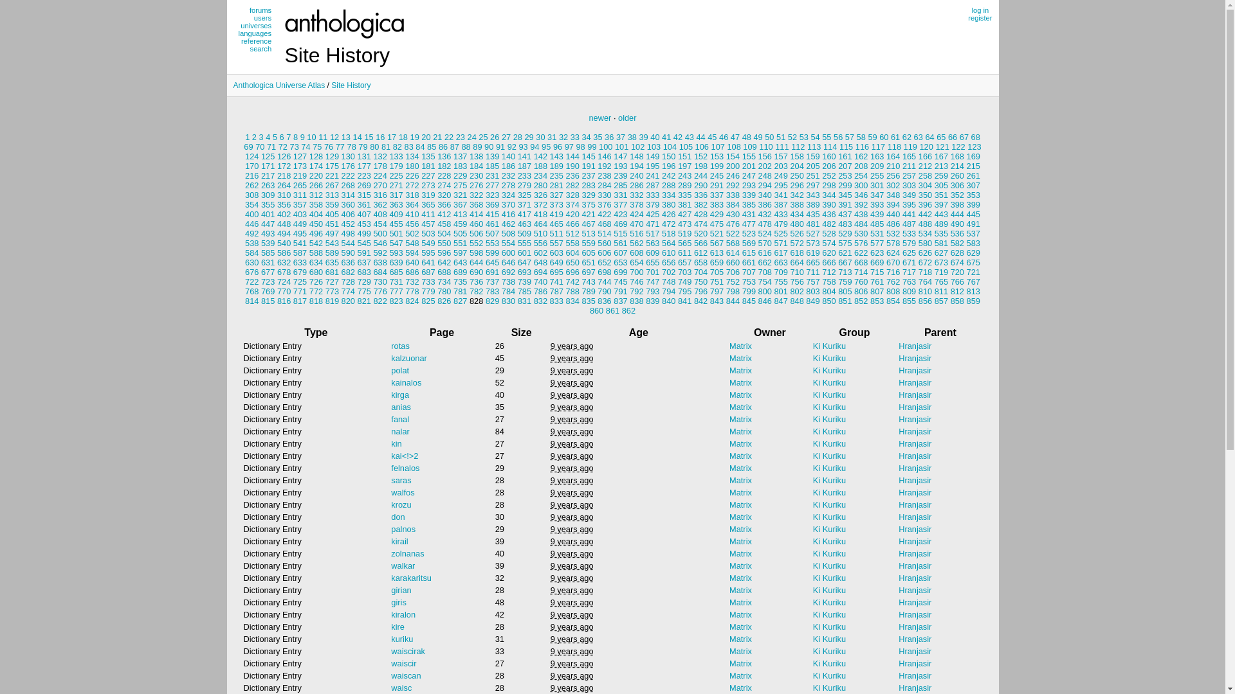  I want to click on Matrix, so click(741, 370).